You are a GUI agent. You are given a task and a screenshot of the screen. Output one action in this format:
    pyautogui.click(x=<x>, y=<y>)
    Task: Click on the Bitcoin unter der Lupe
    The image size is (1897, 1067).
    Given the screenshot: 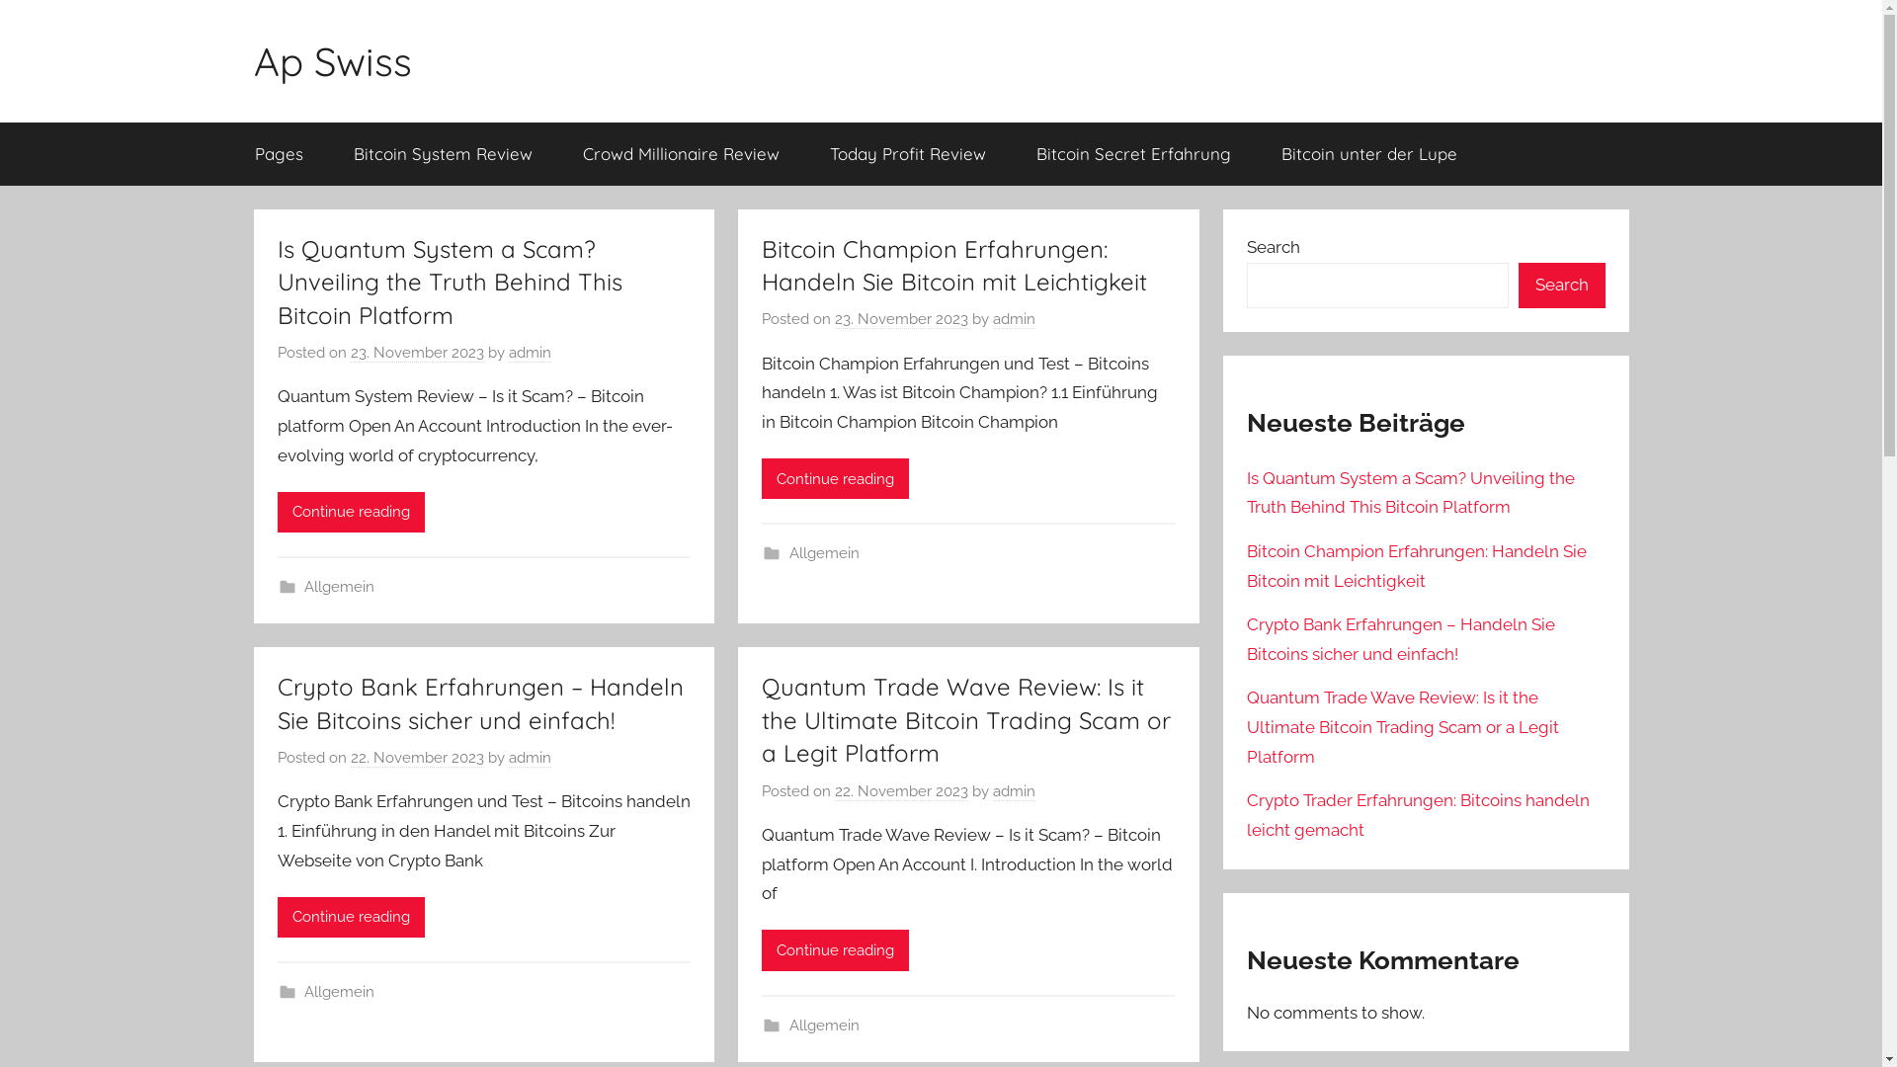 What is the action you would take?
    pyautogui.click(x=1369, y=154)
    